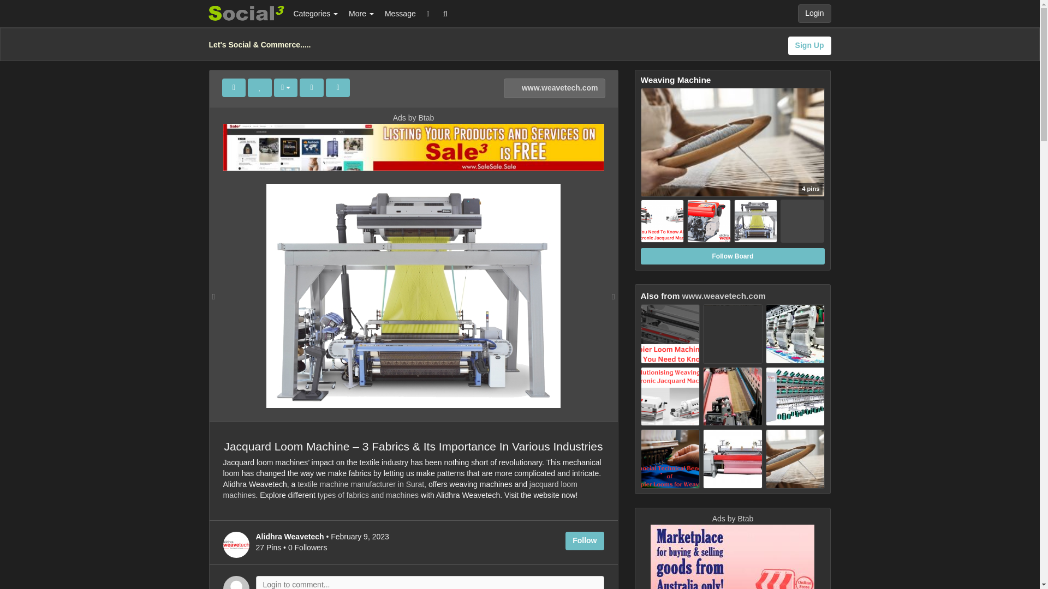  What do you see at coordinates (809, 46) in the screenshot?
I see `Sign Up` at bounding box center [809, 46].